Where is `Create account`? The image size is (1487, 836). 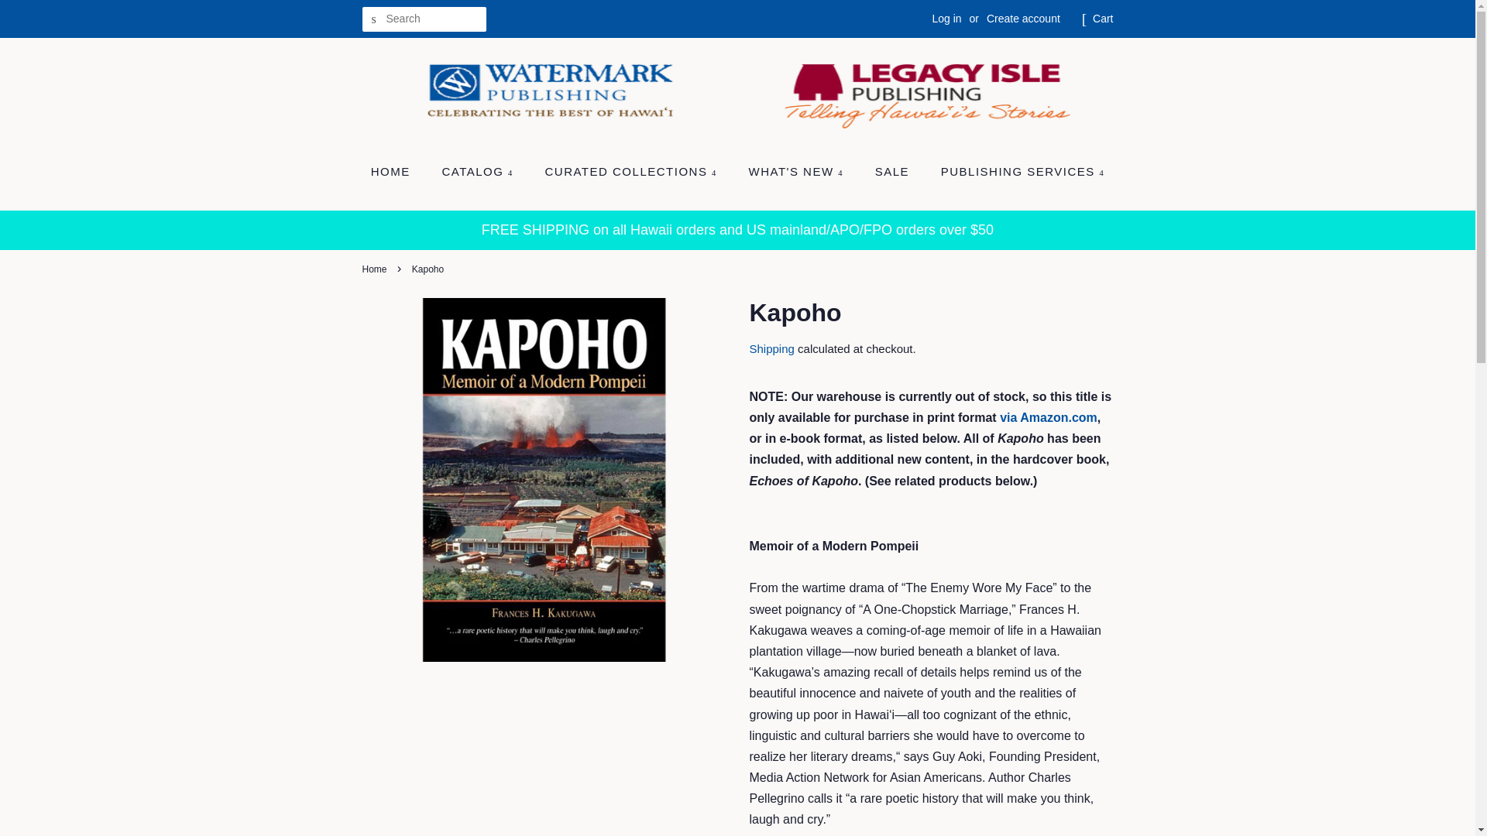 Create account is located at coordinates (1023, 19).